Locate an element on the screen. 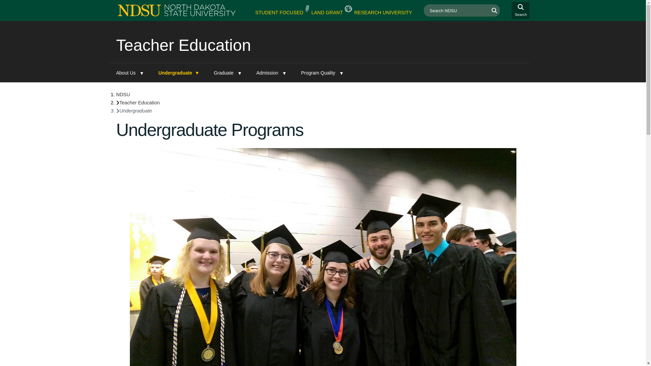  LAND GRANT is located at coordinates (327, 13).